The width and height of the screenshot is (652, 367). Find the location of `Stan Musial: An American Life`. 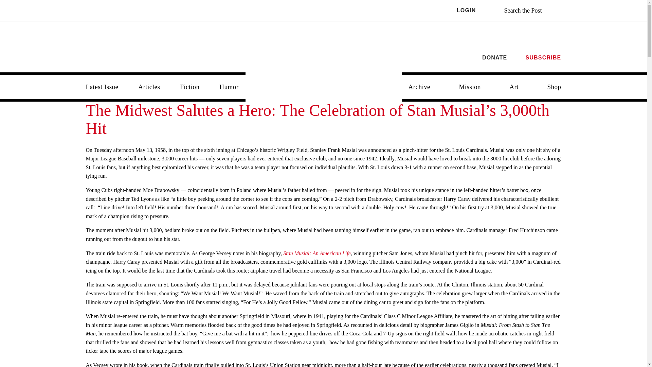

Stan Musial: An American Life is located at coordinates (316, 253).